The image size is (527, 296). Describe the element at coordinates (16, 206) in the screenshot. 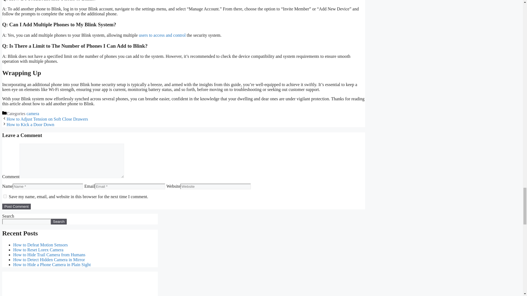

I see `Post Comment` at that location.